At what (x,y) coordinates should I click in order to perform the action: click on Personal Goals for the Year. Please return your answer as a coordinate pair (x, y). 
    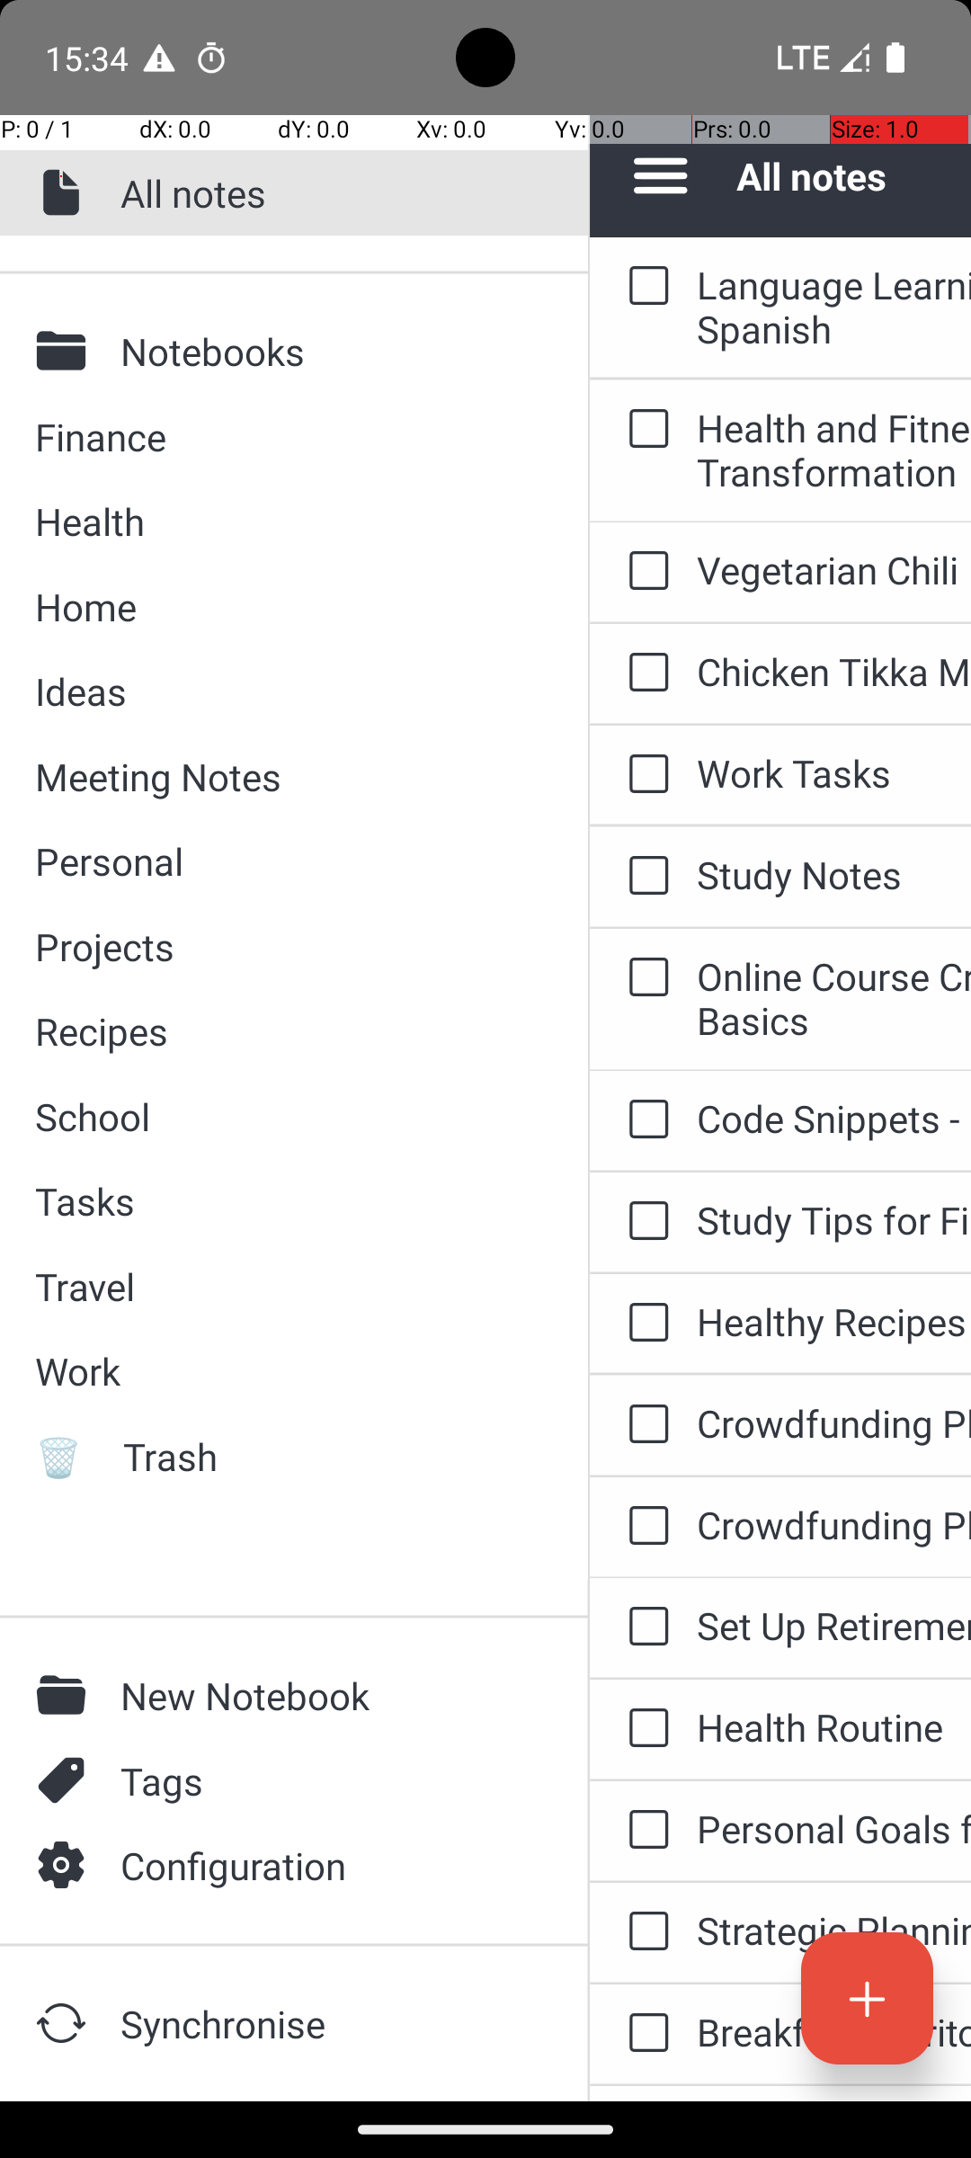
    Looking at the image, I should click on (834, 1829).